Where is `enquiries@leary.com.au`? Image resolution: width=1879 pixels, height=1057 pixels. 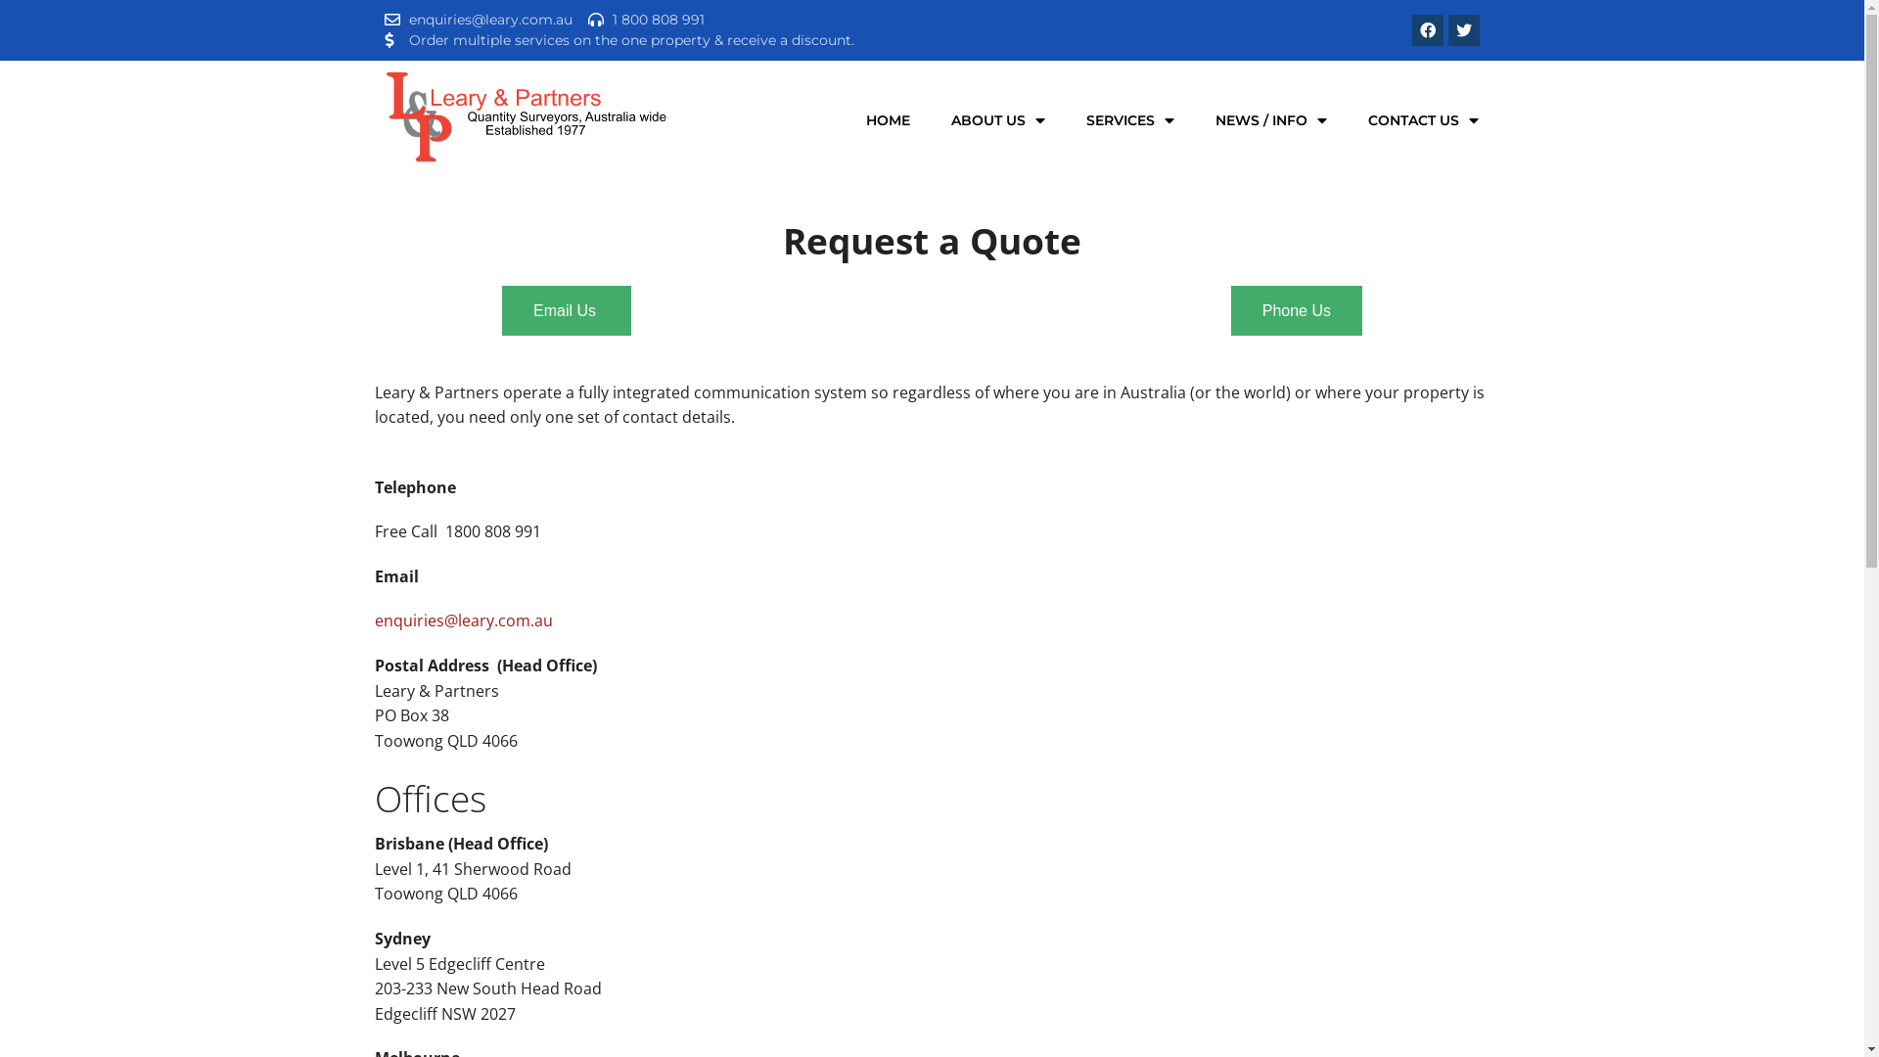 enquiries@leary.com.au is located at coordinates (478, 20).